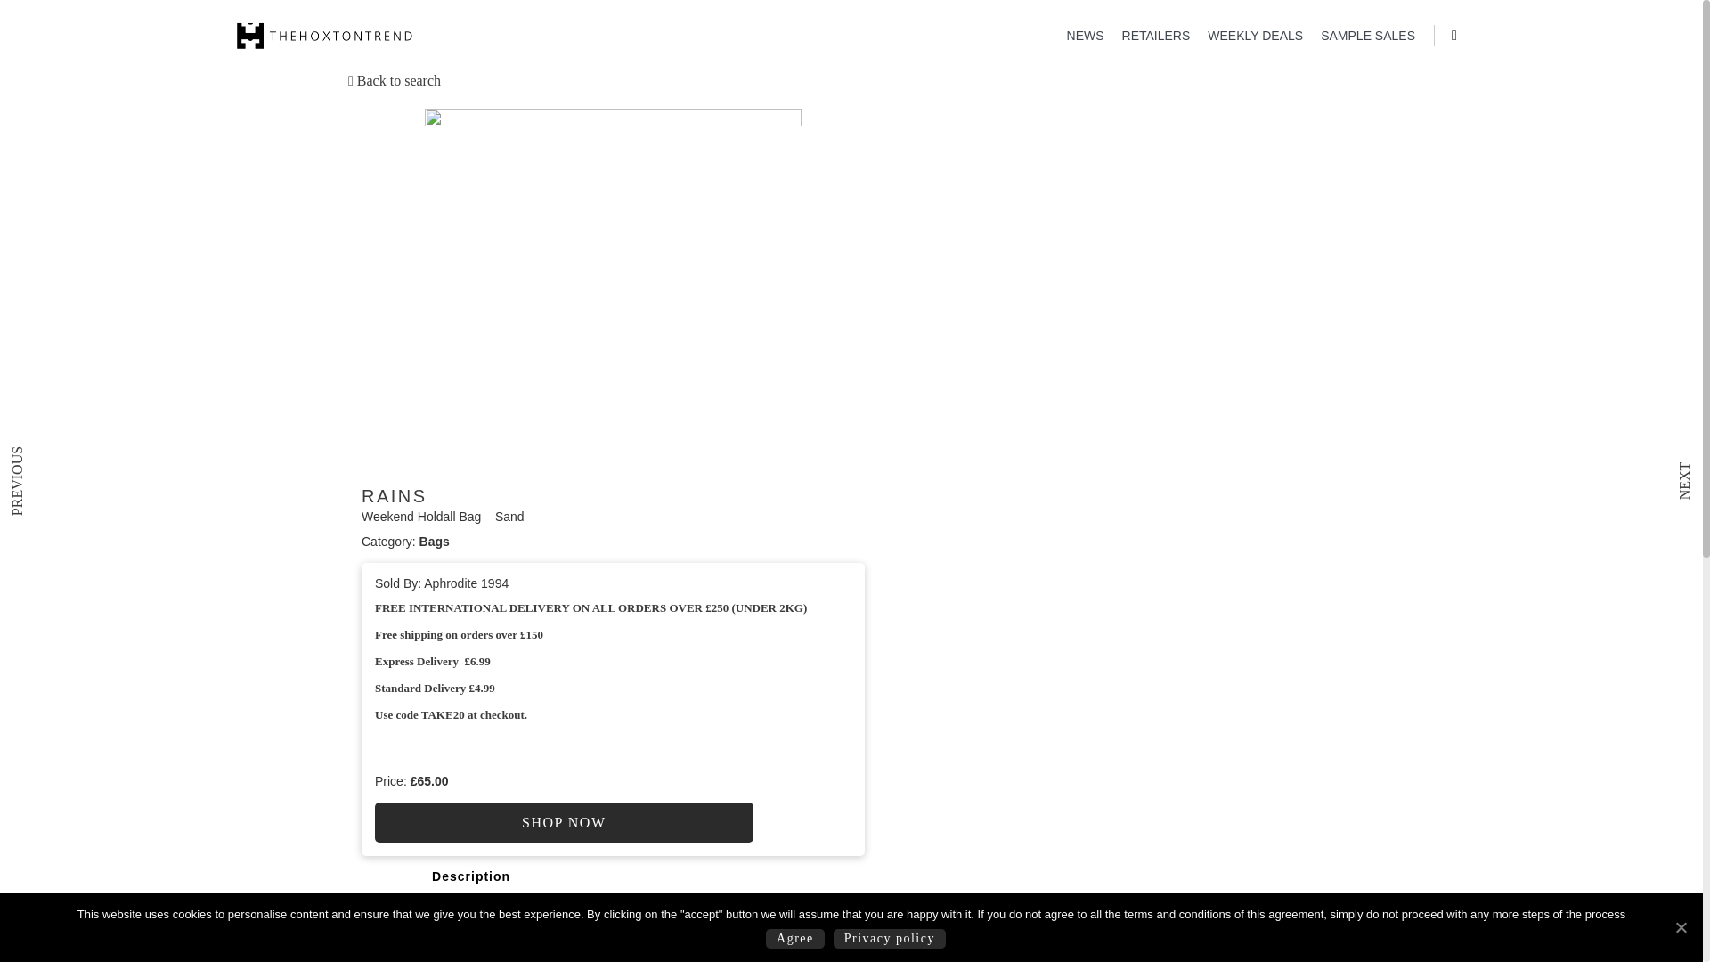  What do you see at coordinates (1247, 36) in the screenshot?
I see `WEEKLY DEALS` at bounding box center [1247, 36].